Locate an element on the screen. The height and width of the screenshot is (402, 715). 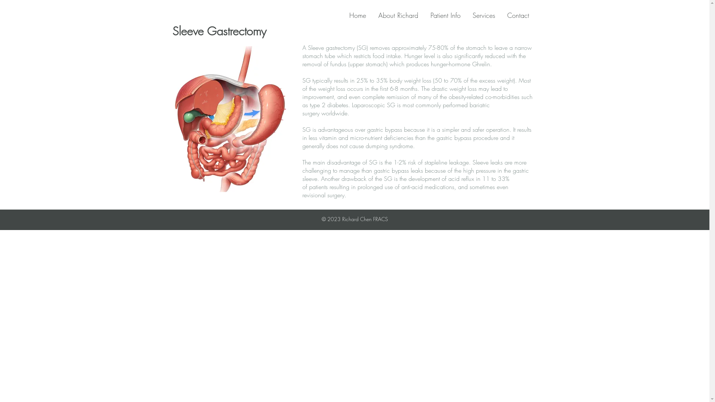
Contact is located at coordinates (521, 16).